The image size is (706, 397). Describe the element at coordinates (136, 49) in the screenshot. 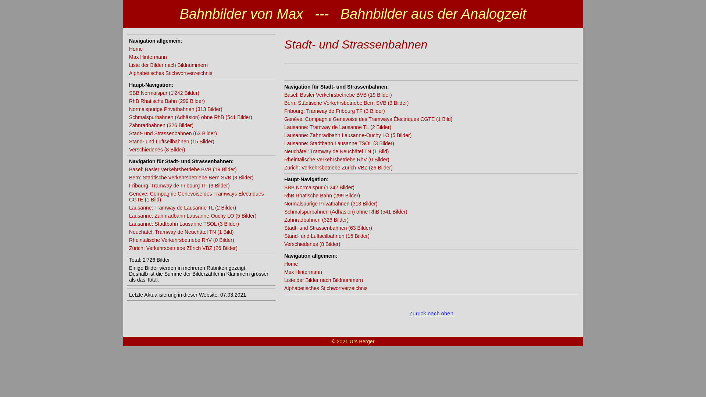

I see `Home` at that location.